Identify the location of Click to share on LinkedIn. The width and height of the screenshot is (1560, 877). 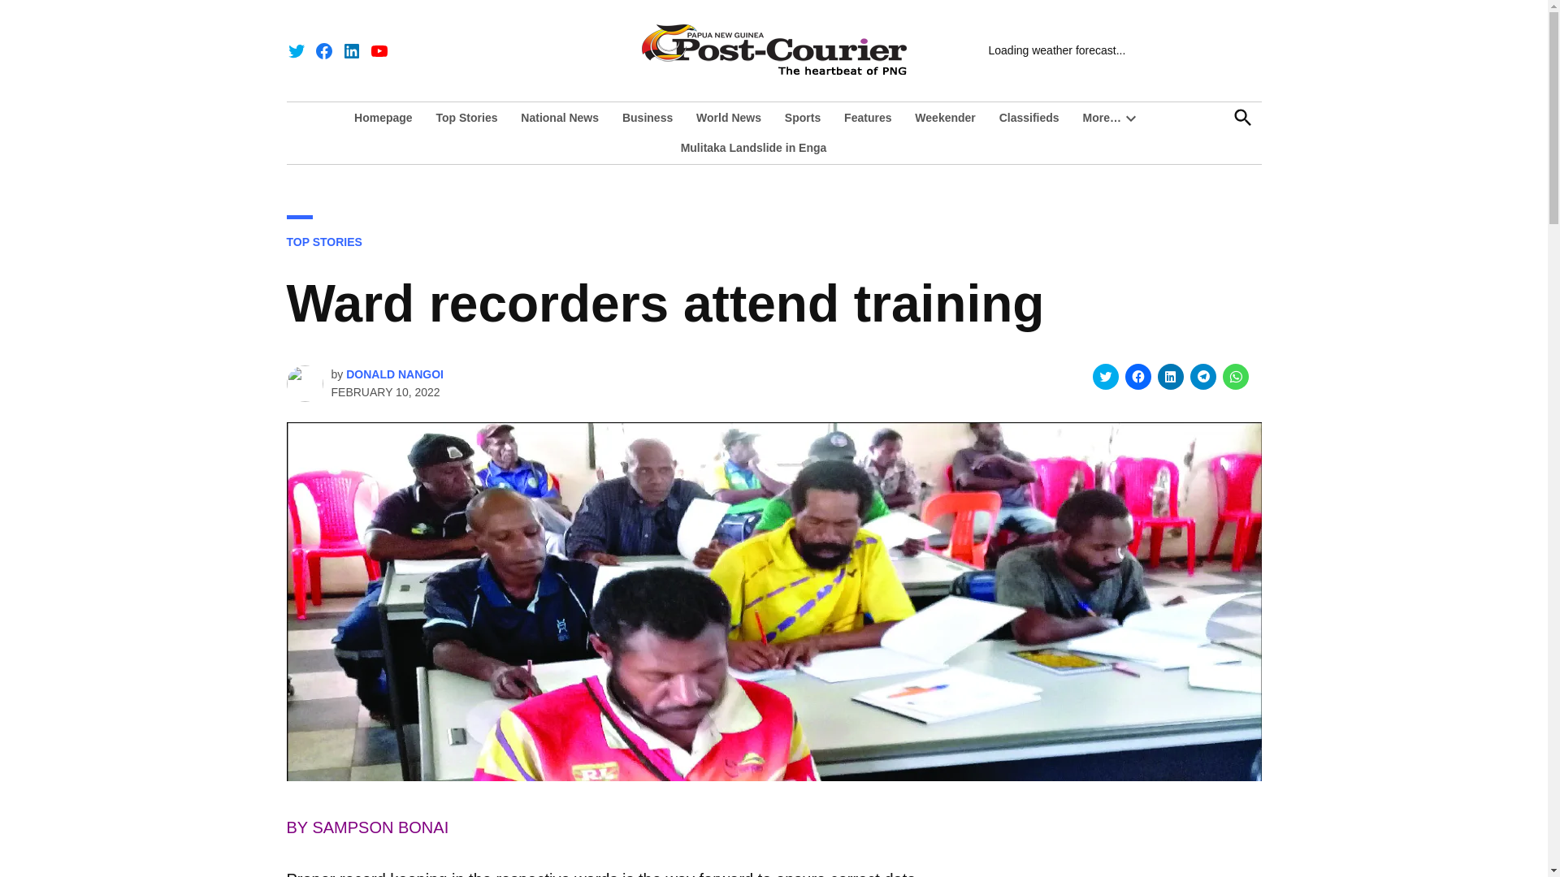
(1170, 377).